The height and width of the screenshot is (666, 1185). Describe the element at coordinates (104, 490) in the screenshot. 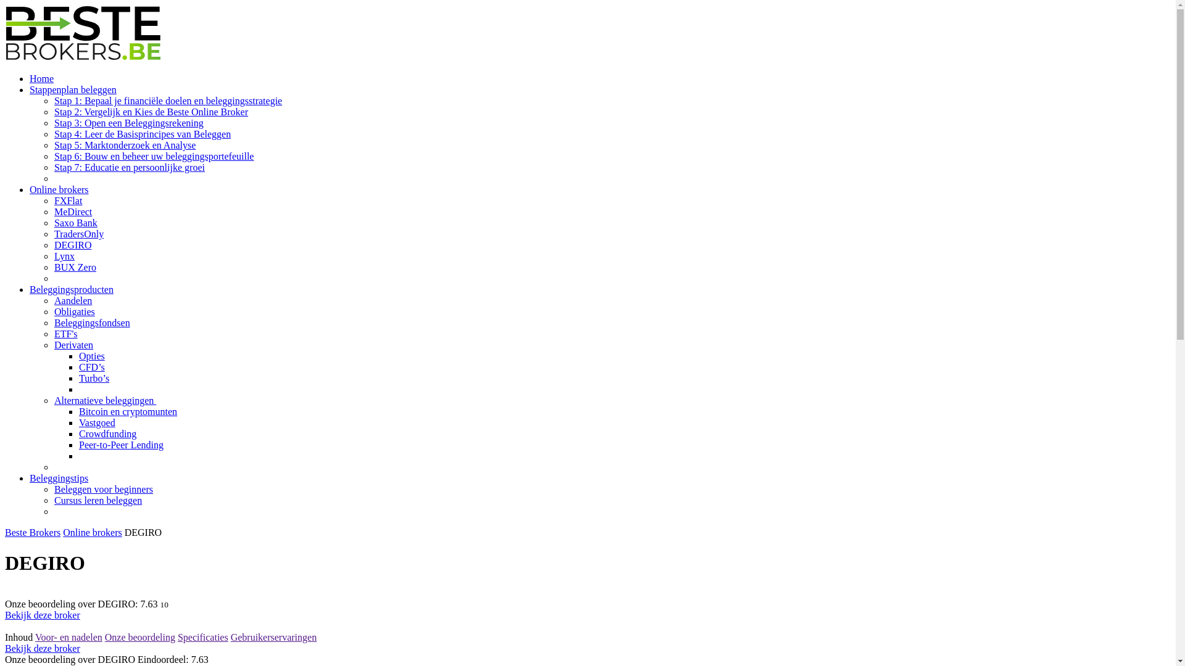

I see `Beleggen voor beginners` at that location.